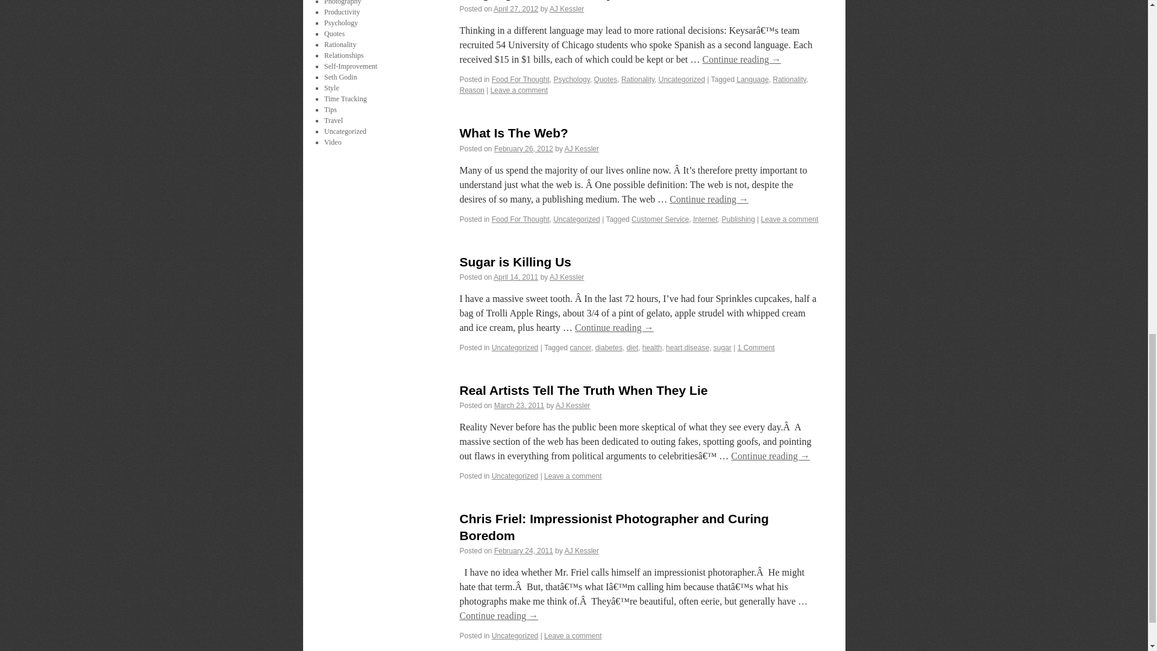  What do you see at coordinates (681, 80) in the screenshot?
I see `Uncategorized` at bounding box center [681, 80].